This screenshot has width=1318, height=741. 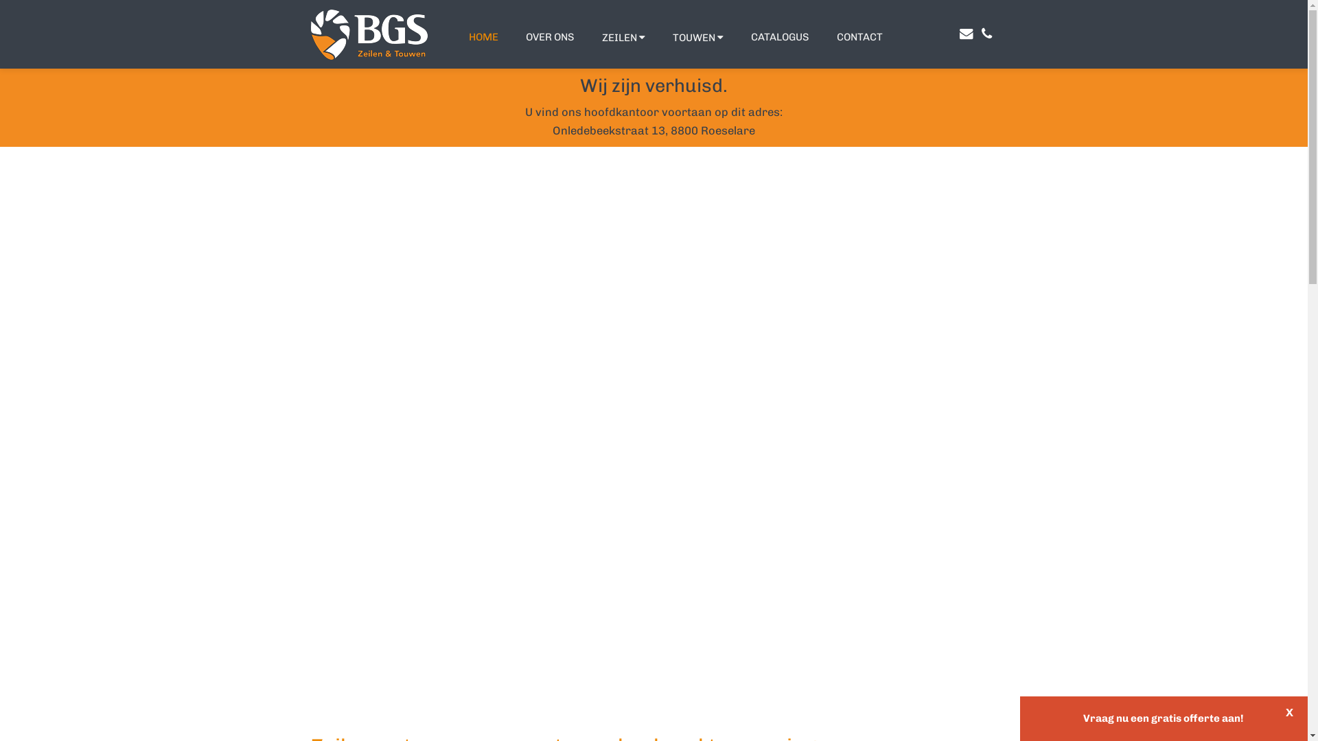 I want to click on HOME, so click(x=483, y=36).